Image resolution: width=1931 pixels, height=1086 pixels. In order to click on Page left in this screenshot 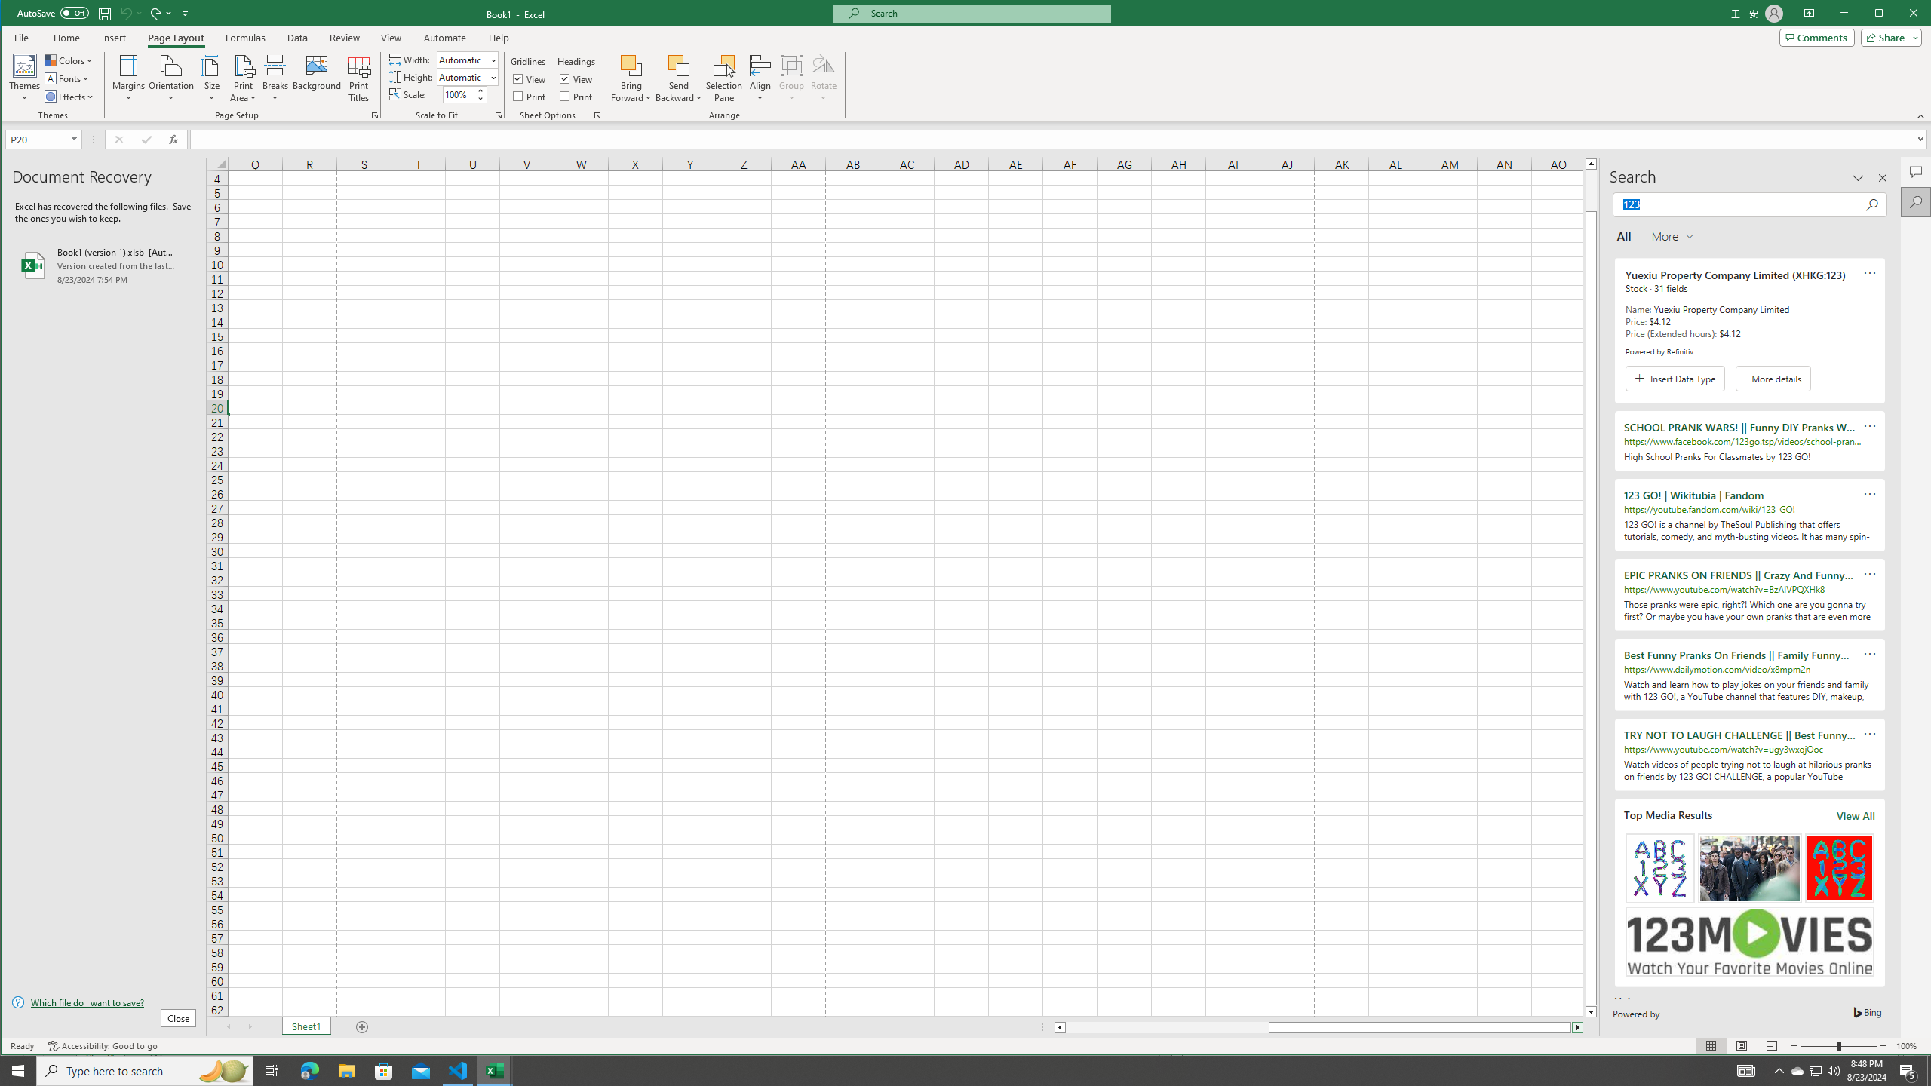, I will do `click(1167, 1027)`.